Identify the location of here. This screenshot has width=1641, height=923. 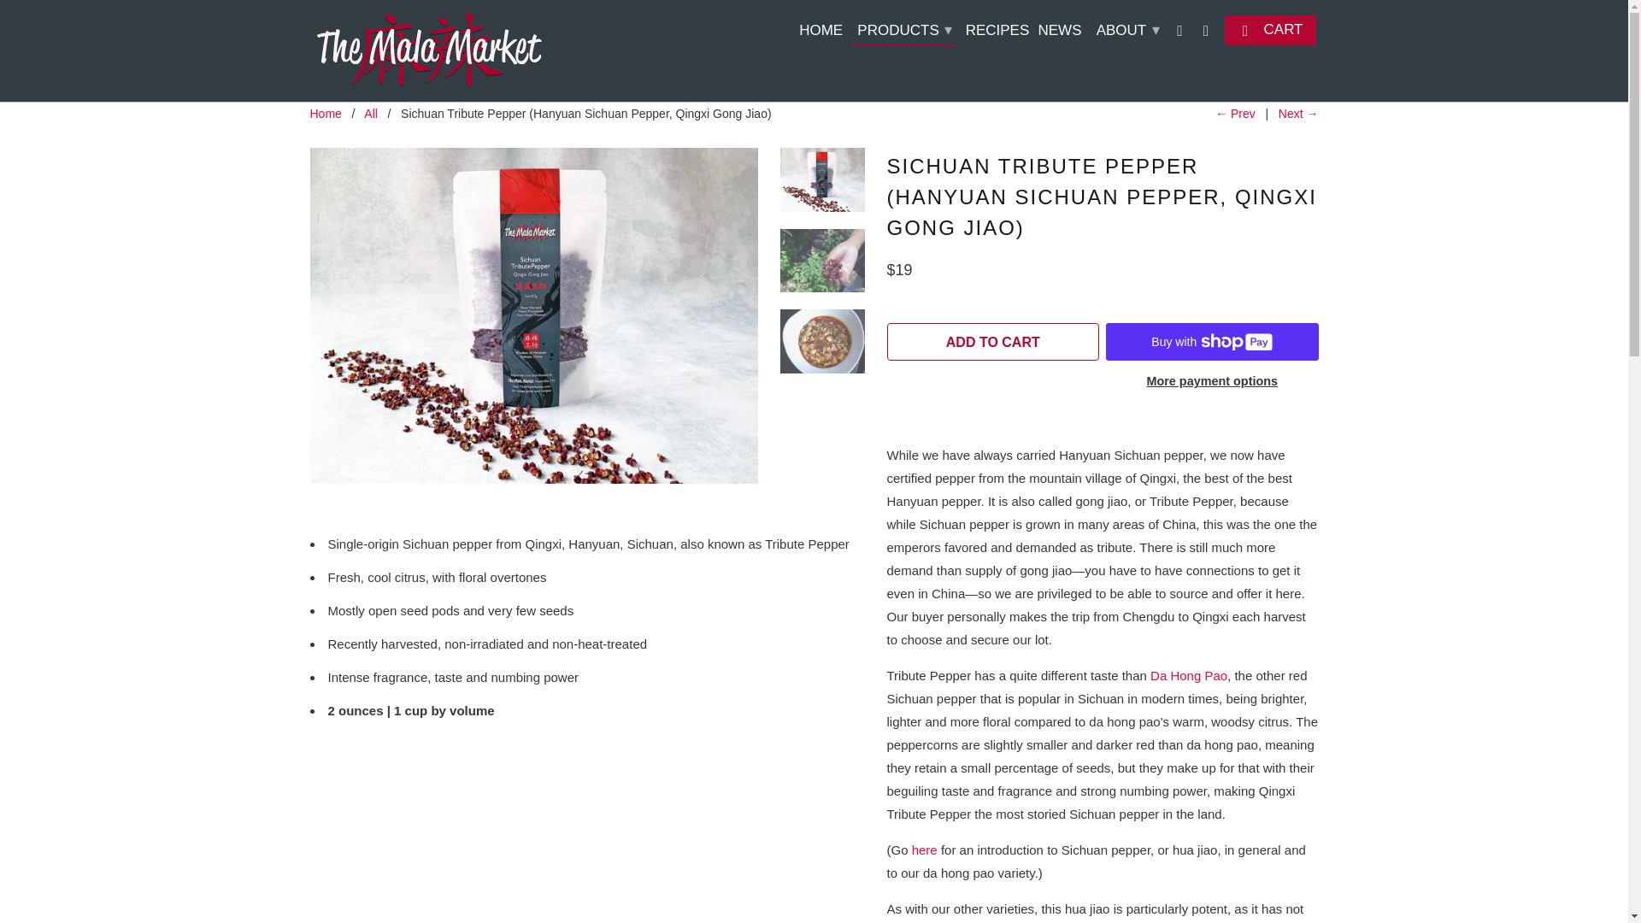
(925, 850).